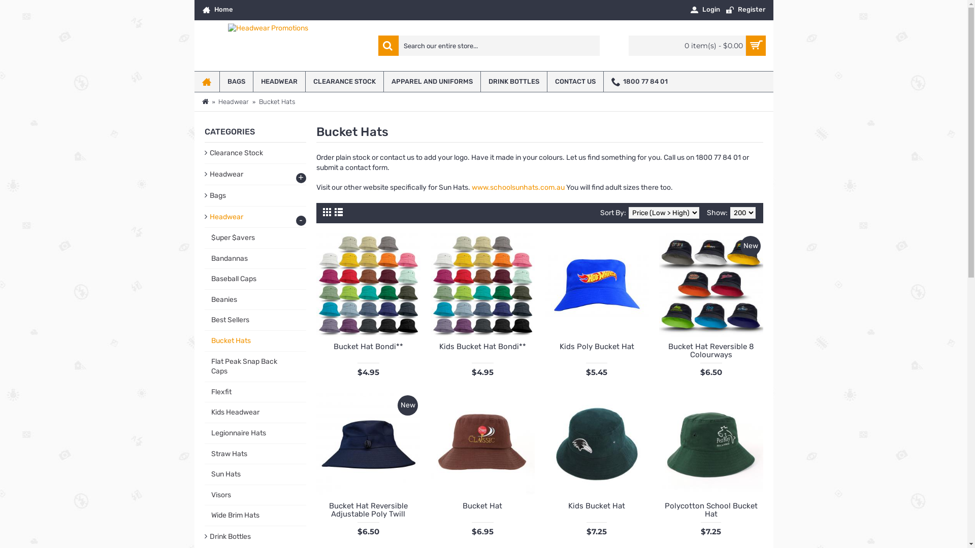  I want to click on Bucket Hat Reversible 8 Colourways, so click(711, 285).